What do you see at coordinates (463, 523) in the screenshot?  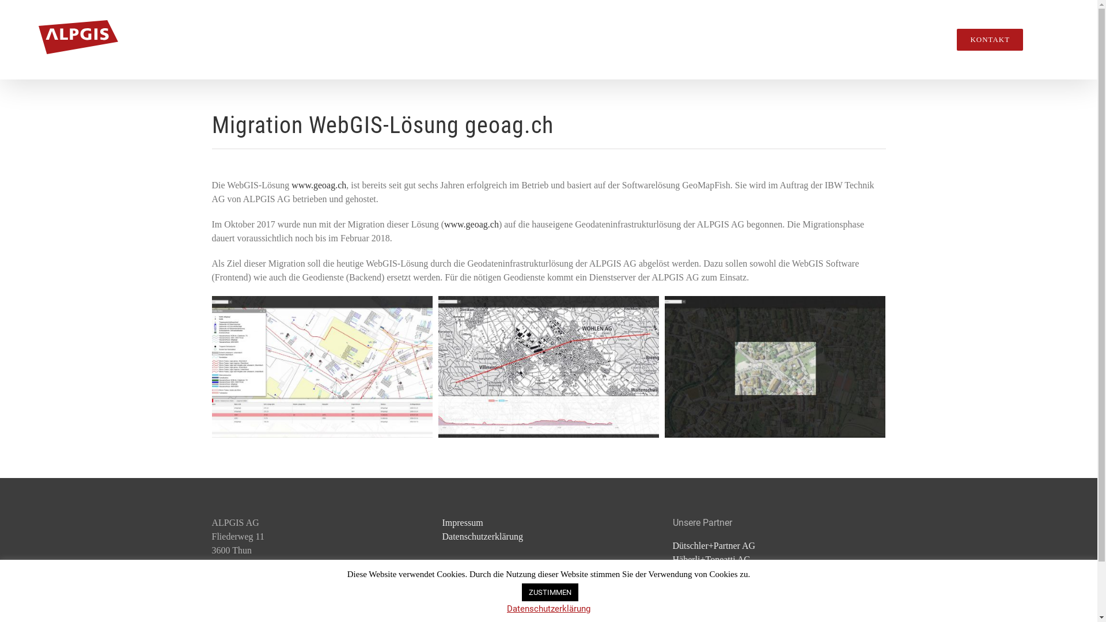 I see `Impressum` at bounding box center [463, 523].